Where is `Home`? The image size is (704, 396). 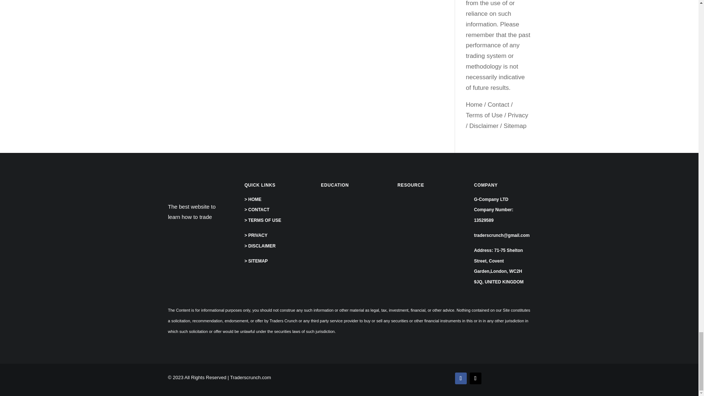 Home is located at coordinates (474, 104).